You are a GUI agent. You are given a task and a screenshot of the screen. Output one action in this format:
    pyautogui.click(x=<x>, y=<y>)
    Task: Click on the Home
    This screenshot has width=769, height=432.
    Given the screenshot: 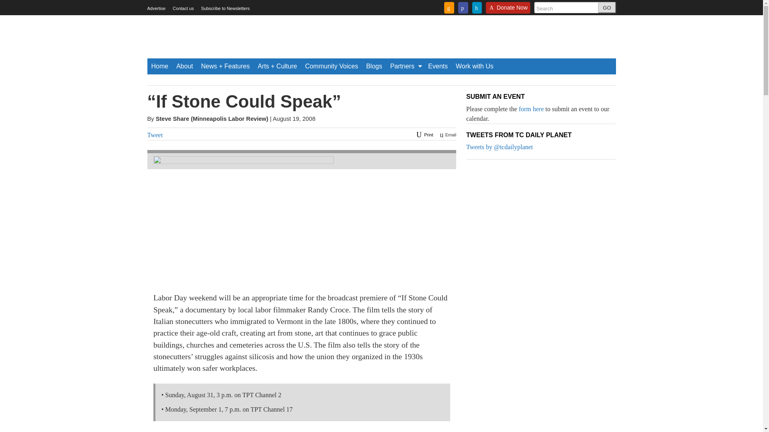 What is the action you would take?
    pyautogui.click(x=160, y=66)
    